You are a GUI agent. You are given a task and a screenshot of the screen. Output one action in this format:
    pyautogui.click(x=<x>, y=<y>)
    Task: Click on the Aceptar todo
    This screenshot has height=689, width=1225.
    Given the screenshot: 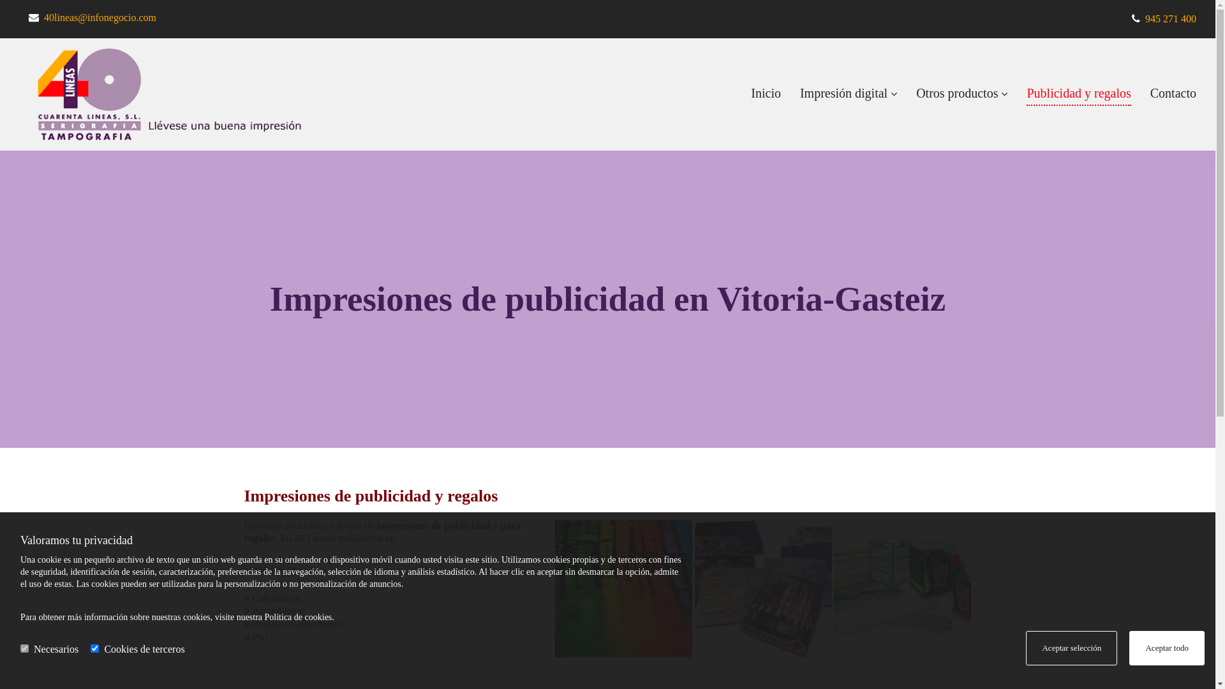 What is the action you would take?
    pyautogui.click(x=1167, y=648)
    